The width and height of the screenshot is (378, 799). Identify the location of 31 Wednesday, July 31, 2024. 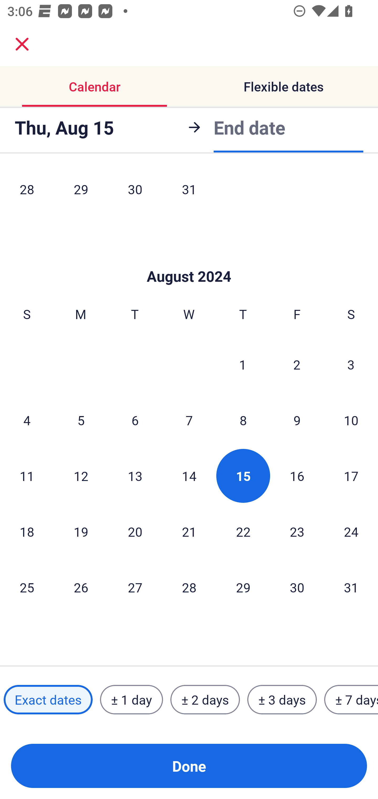
(189, 192).